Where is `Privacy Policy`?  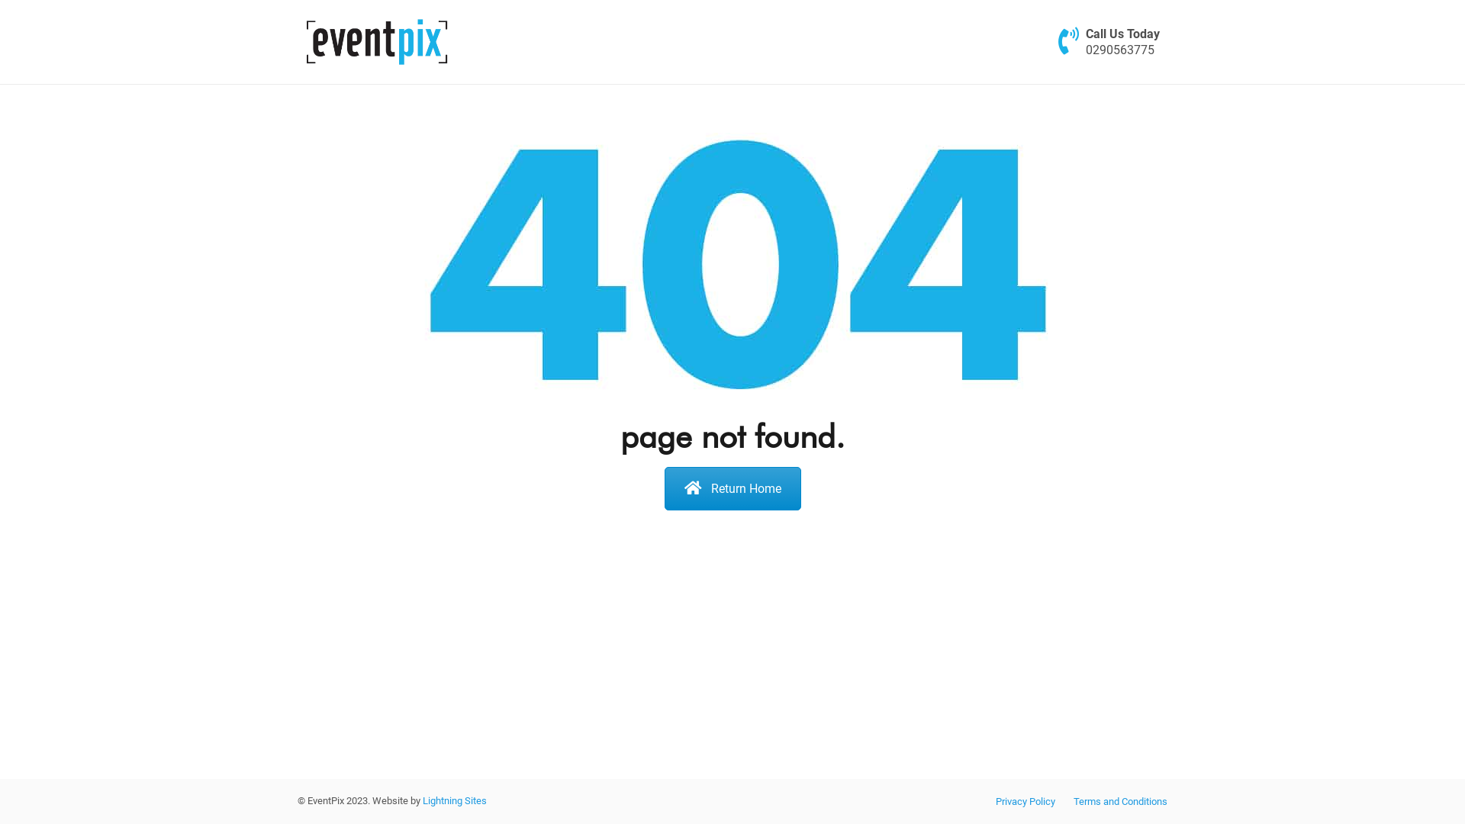
Privacy Policy is located at coordinates (1025, 801).